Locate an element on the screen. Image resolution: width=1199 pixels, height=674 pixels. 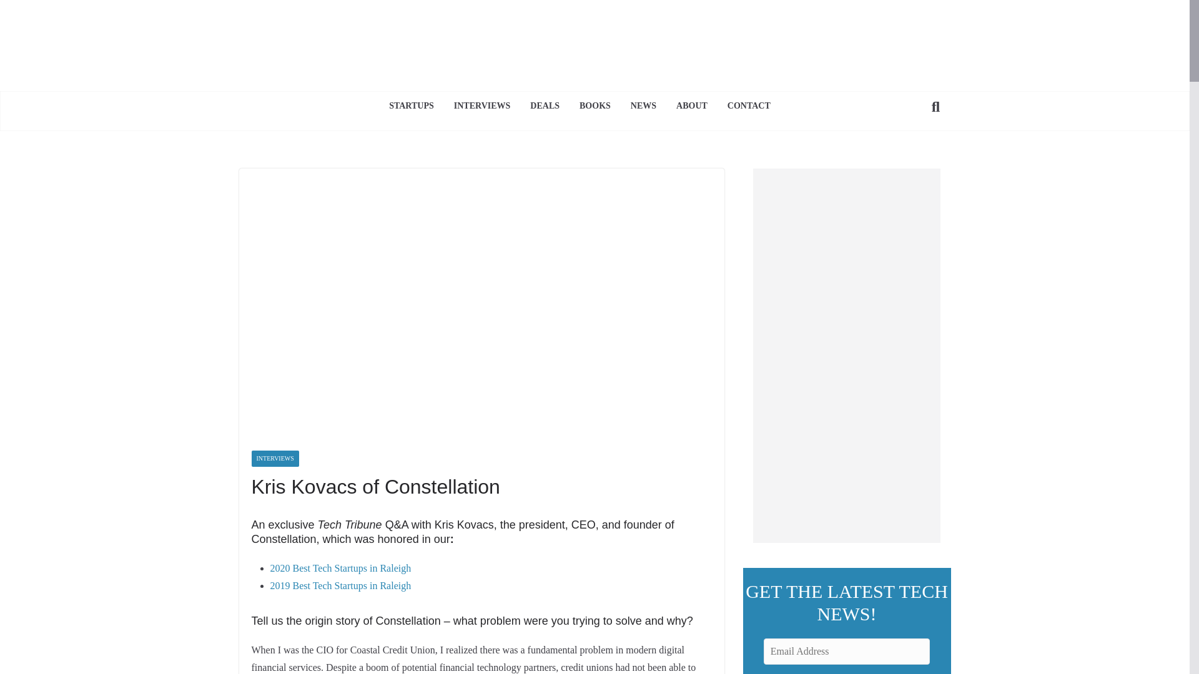
2019 Best Tech Startups in Raleigh is located at coordinates (340, 585).